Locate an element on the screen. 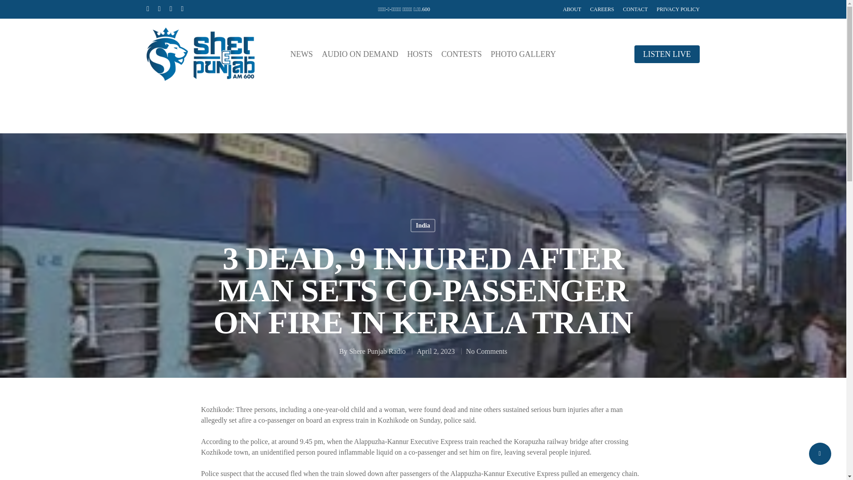 The image size is (853, 480). PRIVACY POLICY is located at coordinates (678, 9).